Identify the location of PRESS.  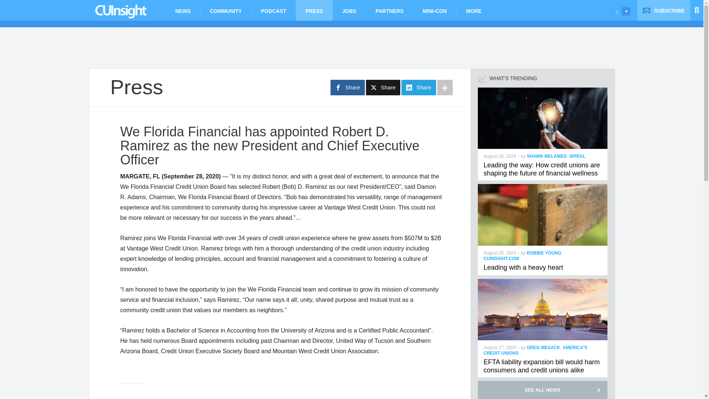
(314, 10).